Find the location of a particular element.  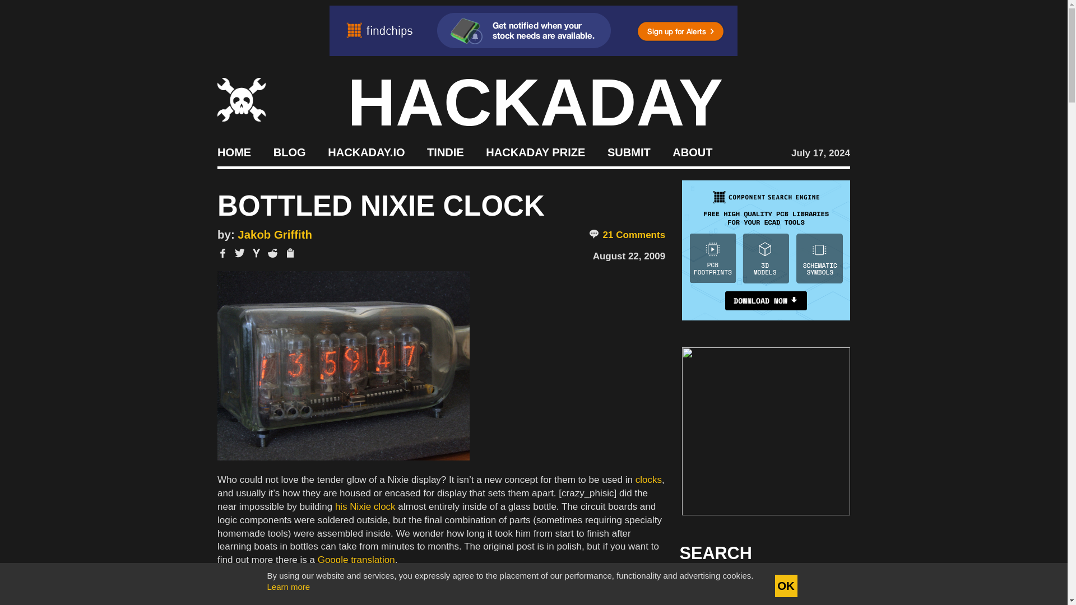

August 22, 2009 is located at coordinates (629, 256).